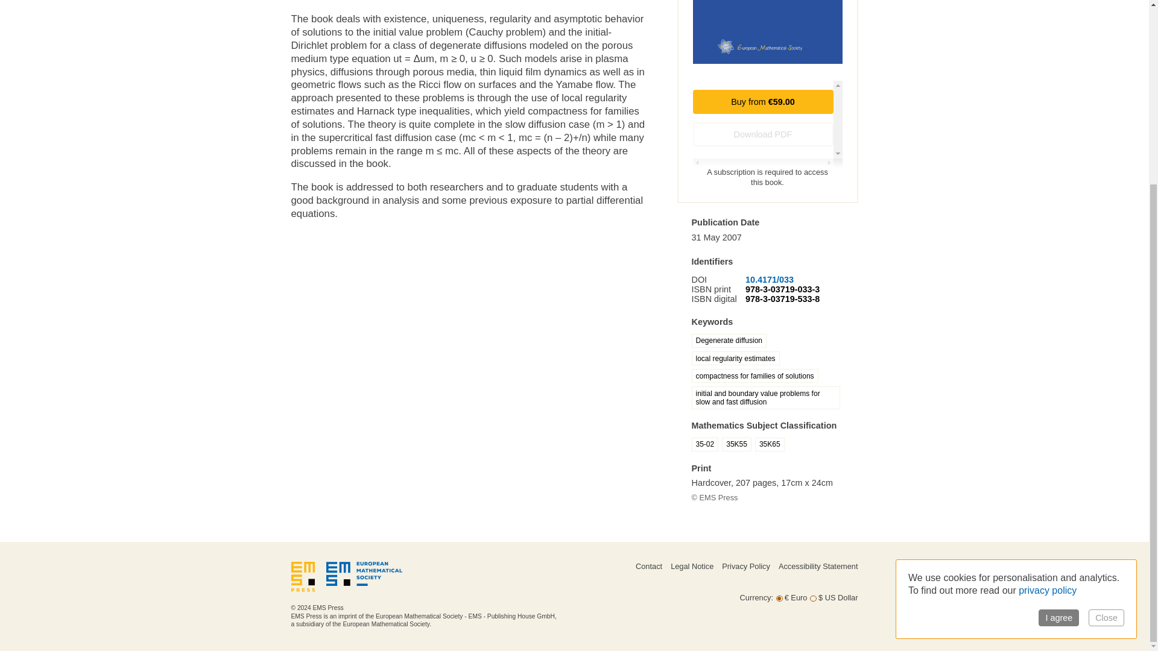 The image size is (1158, 651). Describe the element at coordinates (1106, 368) in the screenshot. I see `Close` at that location.